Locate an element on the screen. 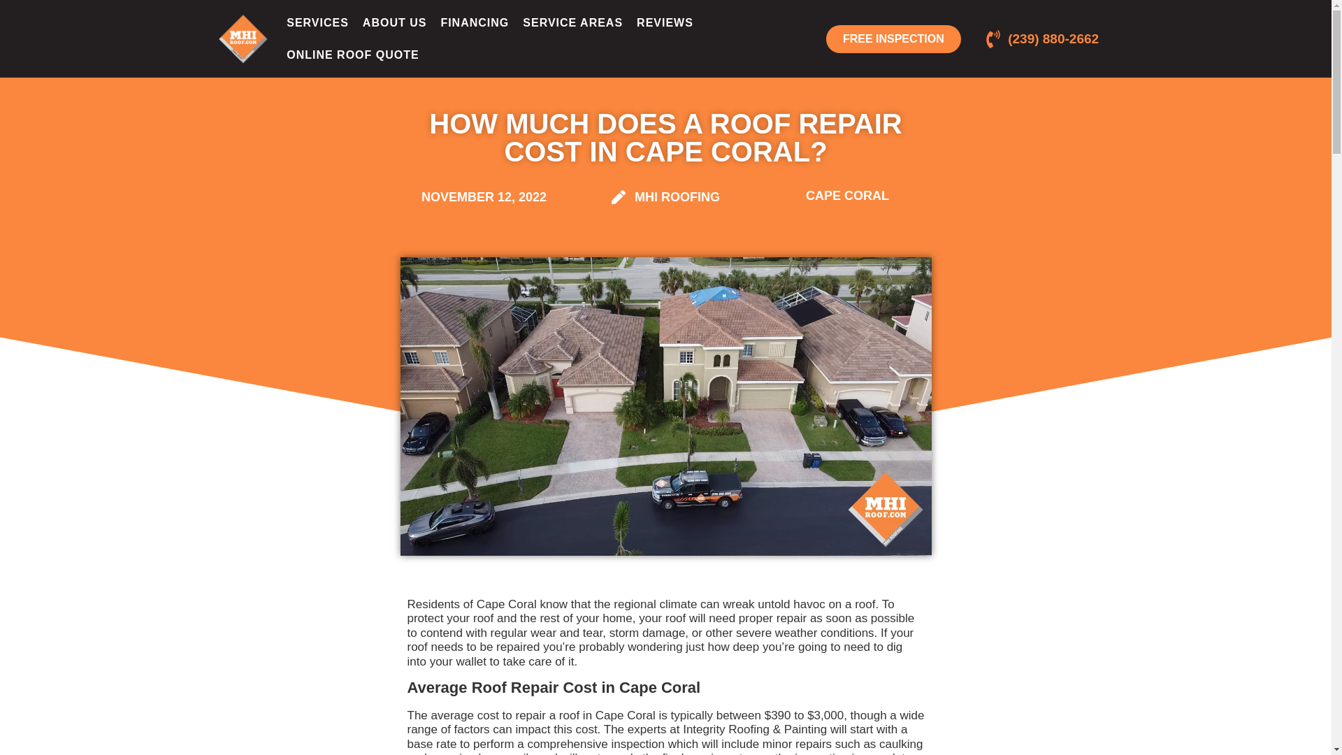 The width and height of the screenshot is (1342, 755). REVIEWS is located at coordinates (665, 22).